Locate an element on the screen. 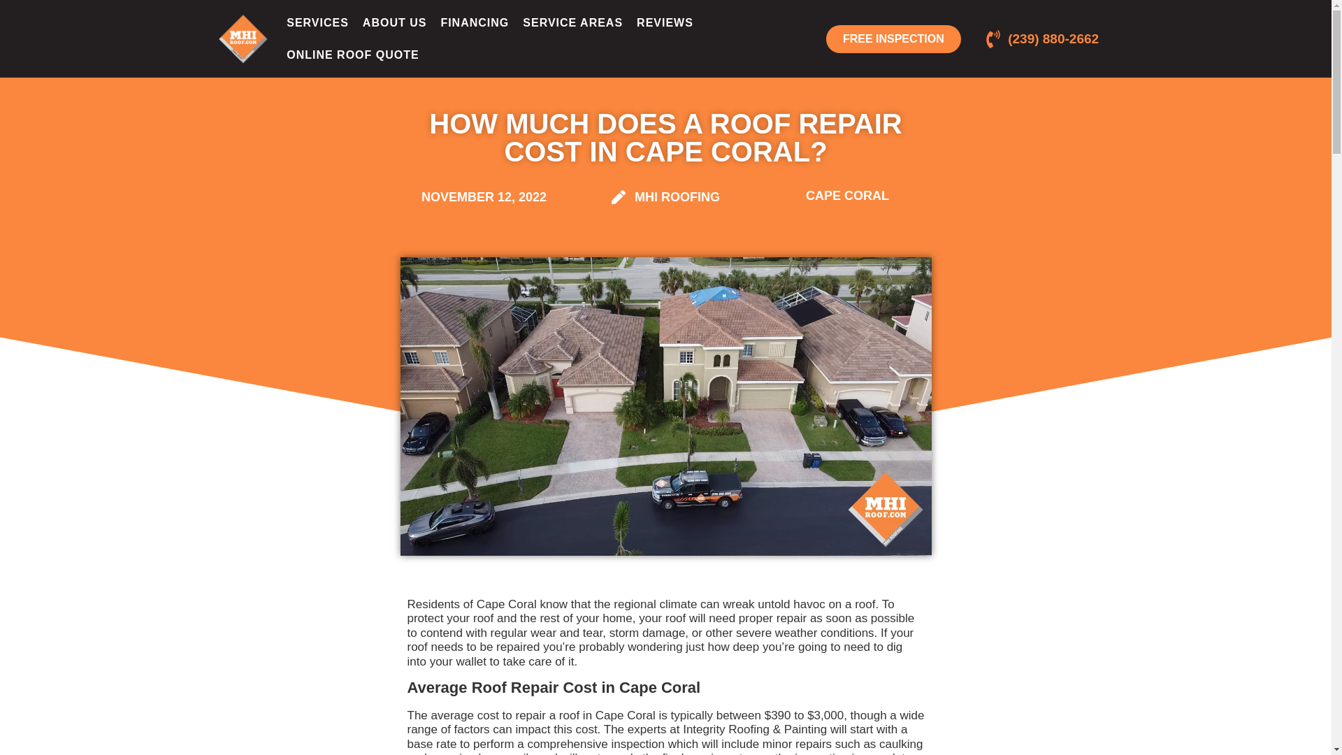 The width and height of the screenshot is (1342, 755). REVIEWS is located at coordinates (665, 22).